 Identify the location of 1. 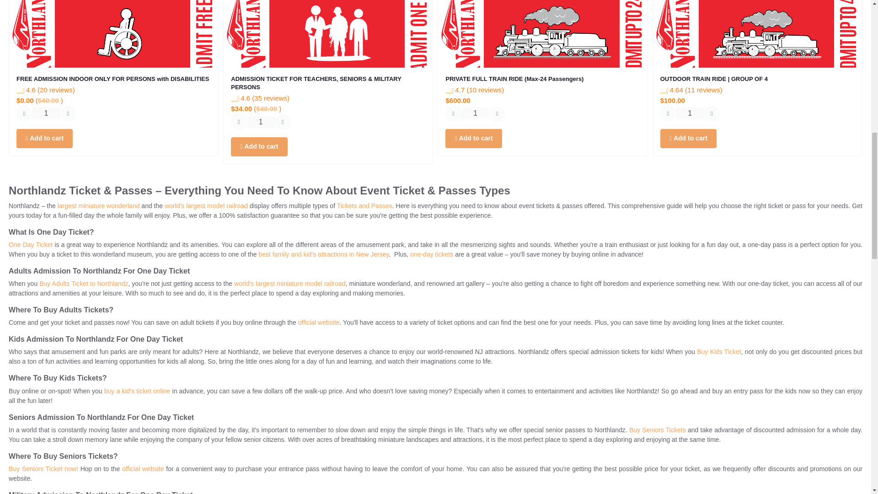
(46, 113).